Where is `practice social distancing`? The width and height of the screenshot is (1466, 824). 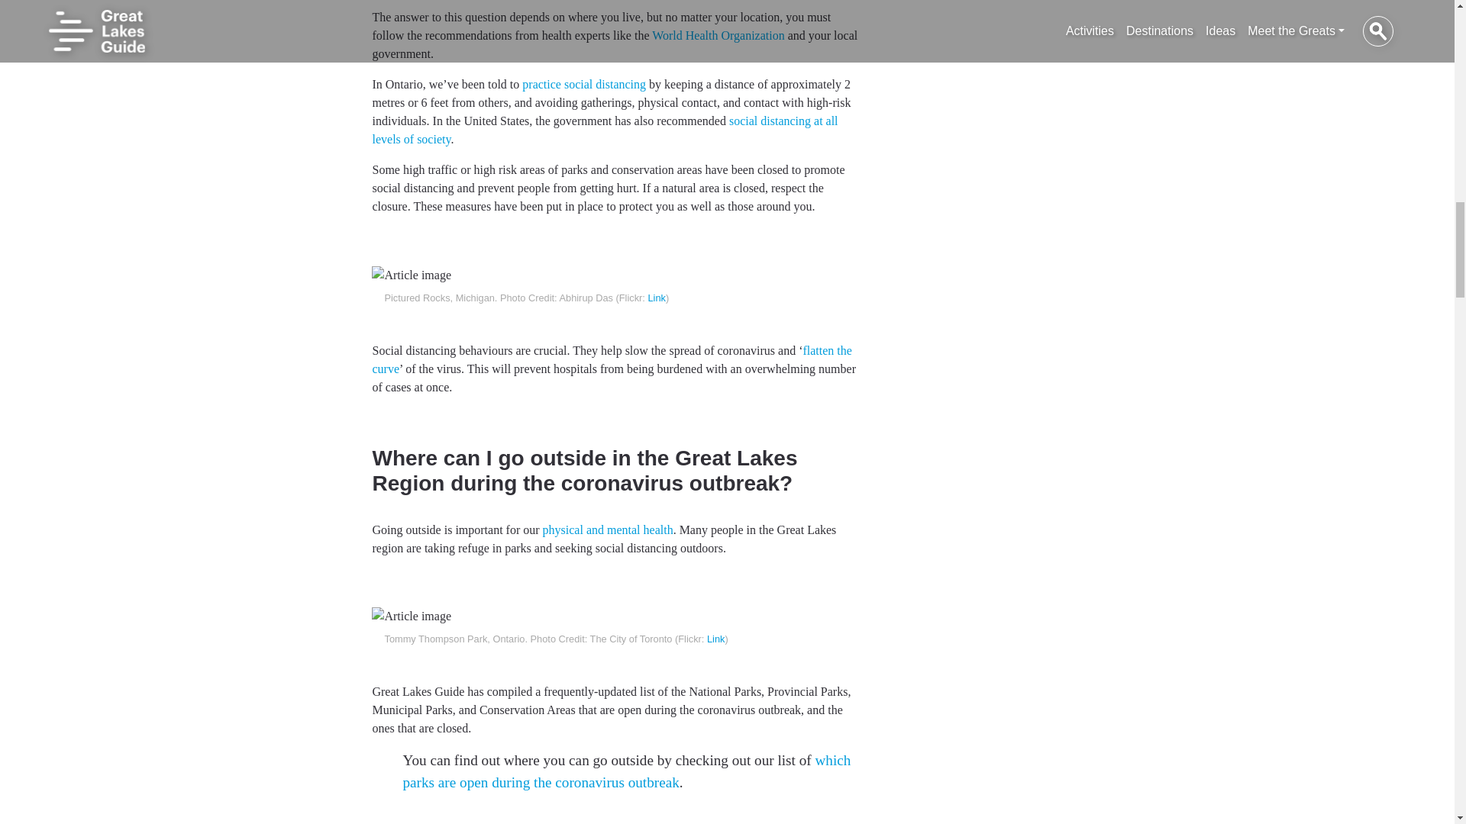 practice social distancing is located at coordinates (583, 84).